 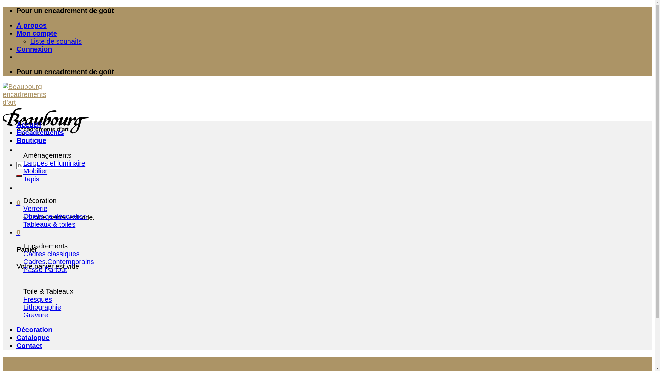 What do you see at coordinates (19, 176) in the screenshot?
I see `Recherche` at bounding box center [19, 176].